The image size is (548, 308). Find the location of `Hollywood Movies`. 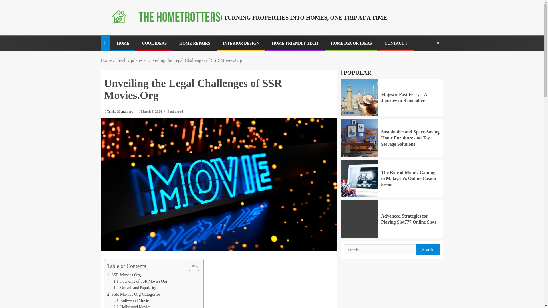

Hollywood Movies is located at coordinates (132, 306).